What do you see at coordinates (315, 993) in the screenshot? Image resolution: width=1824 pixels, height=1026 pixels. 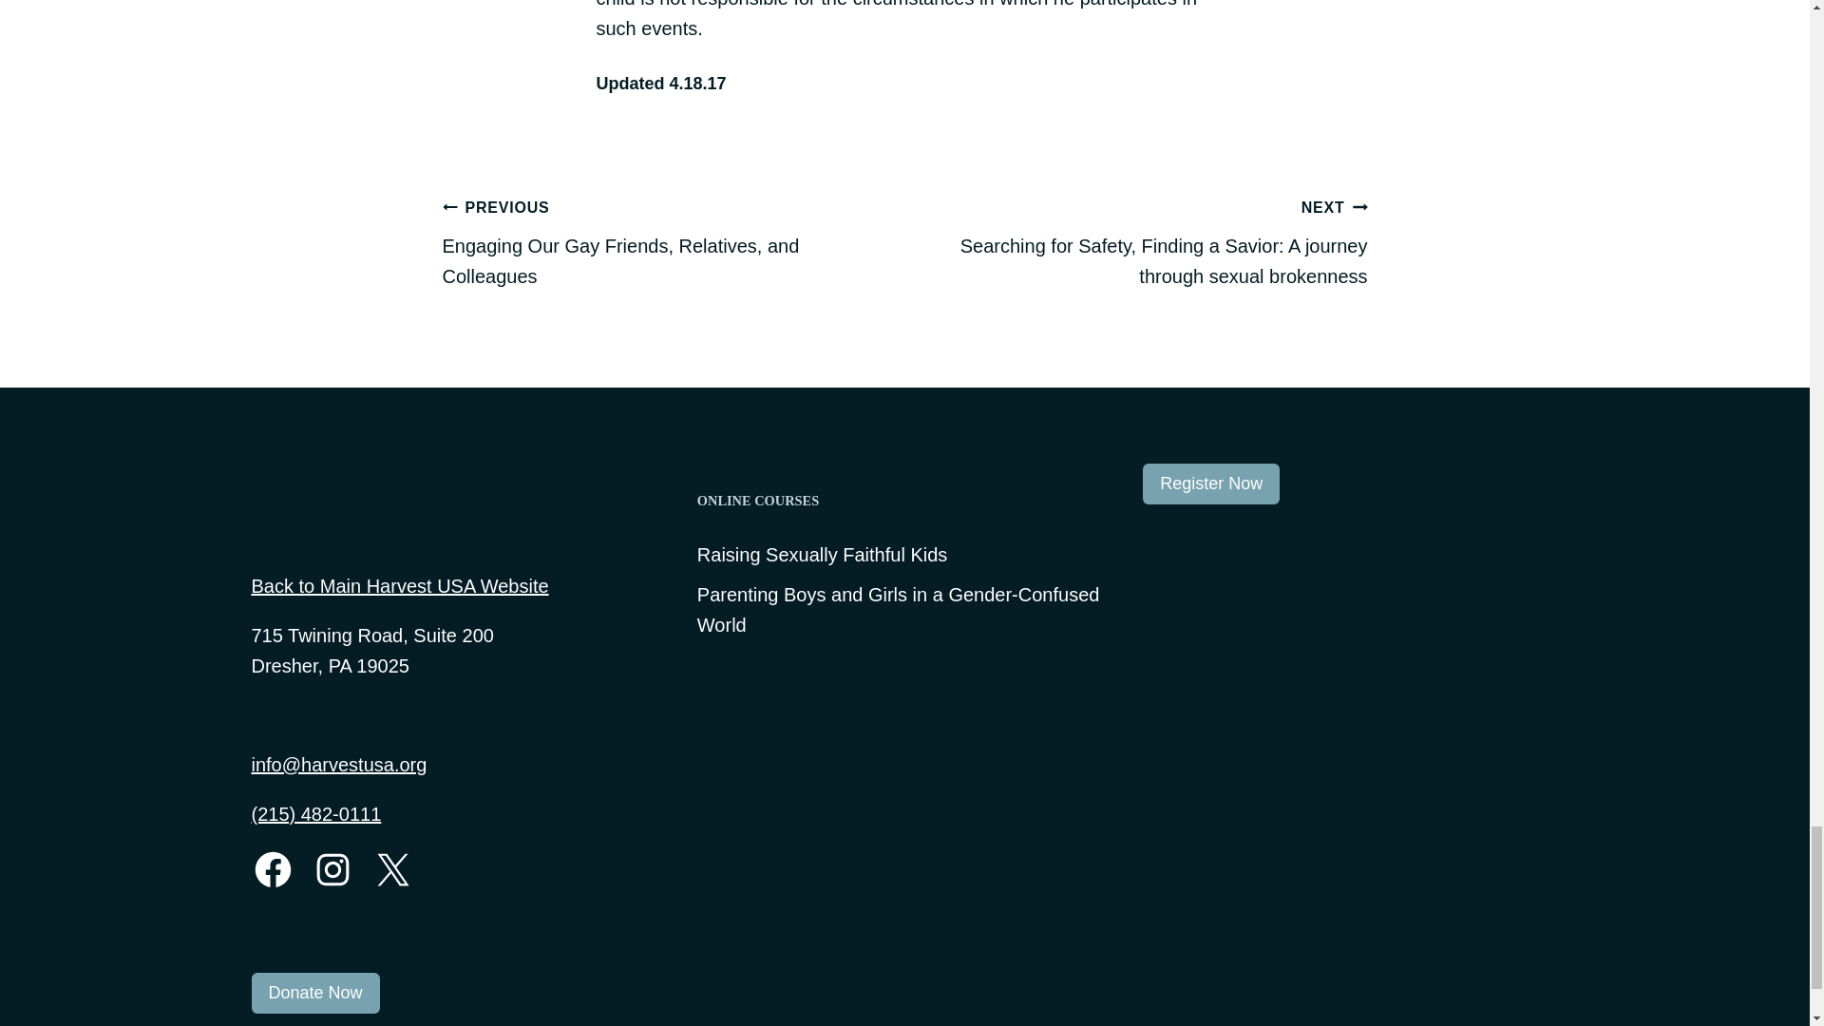 I see `Donate Now` at bounding box center [315, 993].